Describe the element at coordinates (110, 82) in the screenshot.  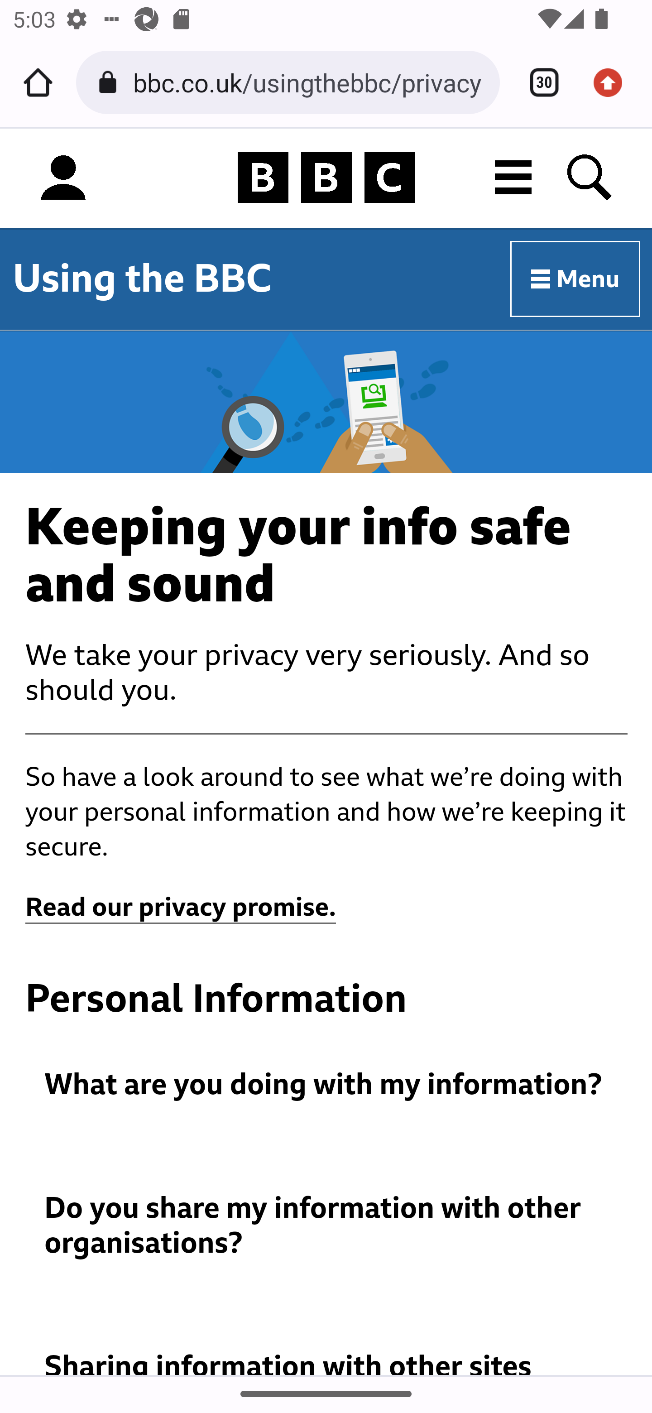
I see `Connection is secure` at that location.